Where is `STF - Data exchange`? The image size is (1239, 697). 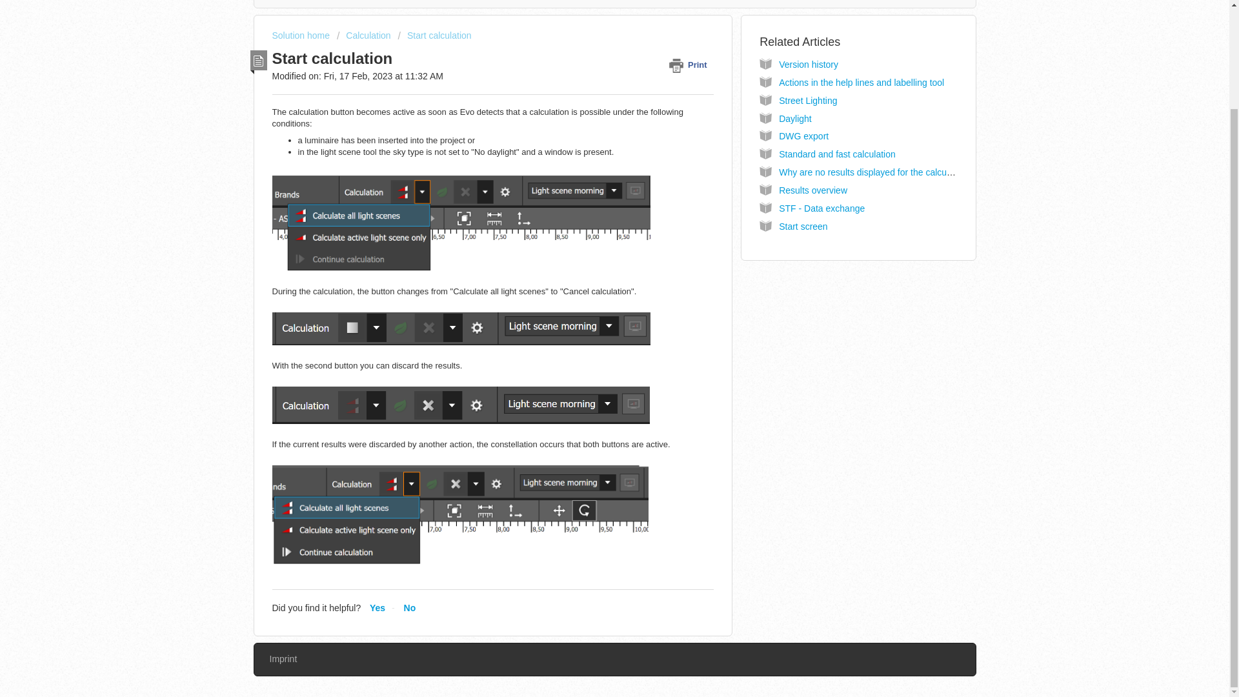 STF - Data exchange is located at coordinates (822, 208).